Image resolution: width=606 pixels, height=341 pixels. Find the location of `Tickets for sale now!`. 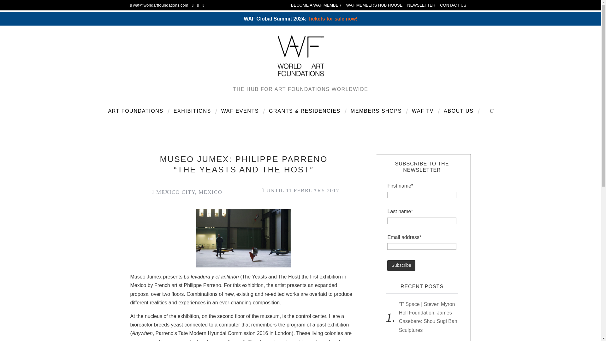

Tickets for sale now! is located at coordinates (333, 18).